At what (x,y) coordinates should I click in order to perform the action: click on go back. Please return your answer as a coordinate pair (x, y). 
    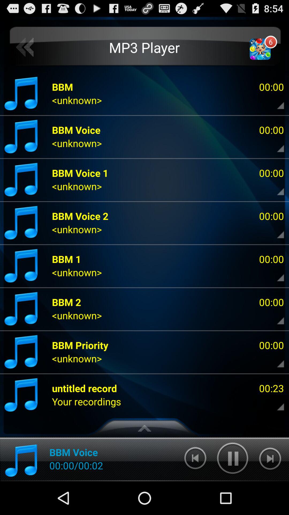
    Looking at the image, I should click on (25, 47).